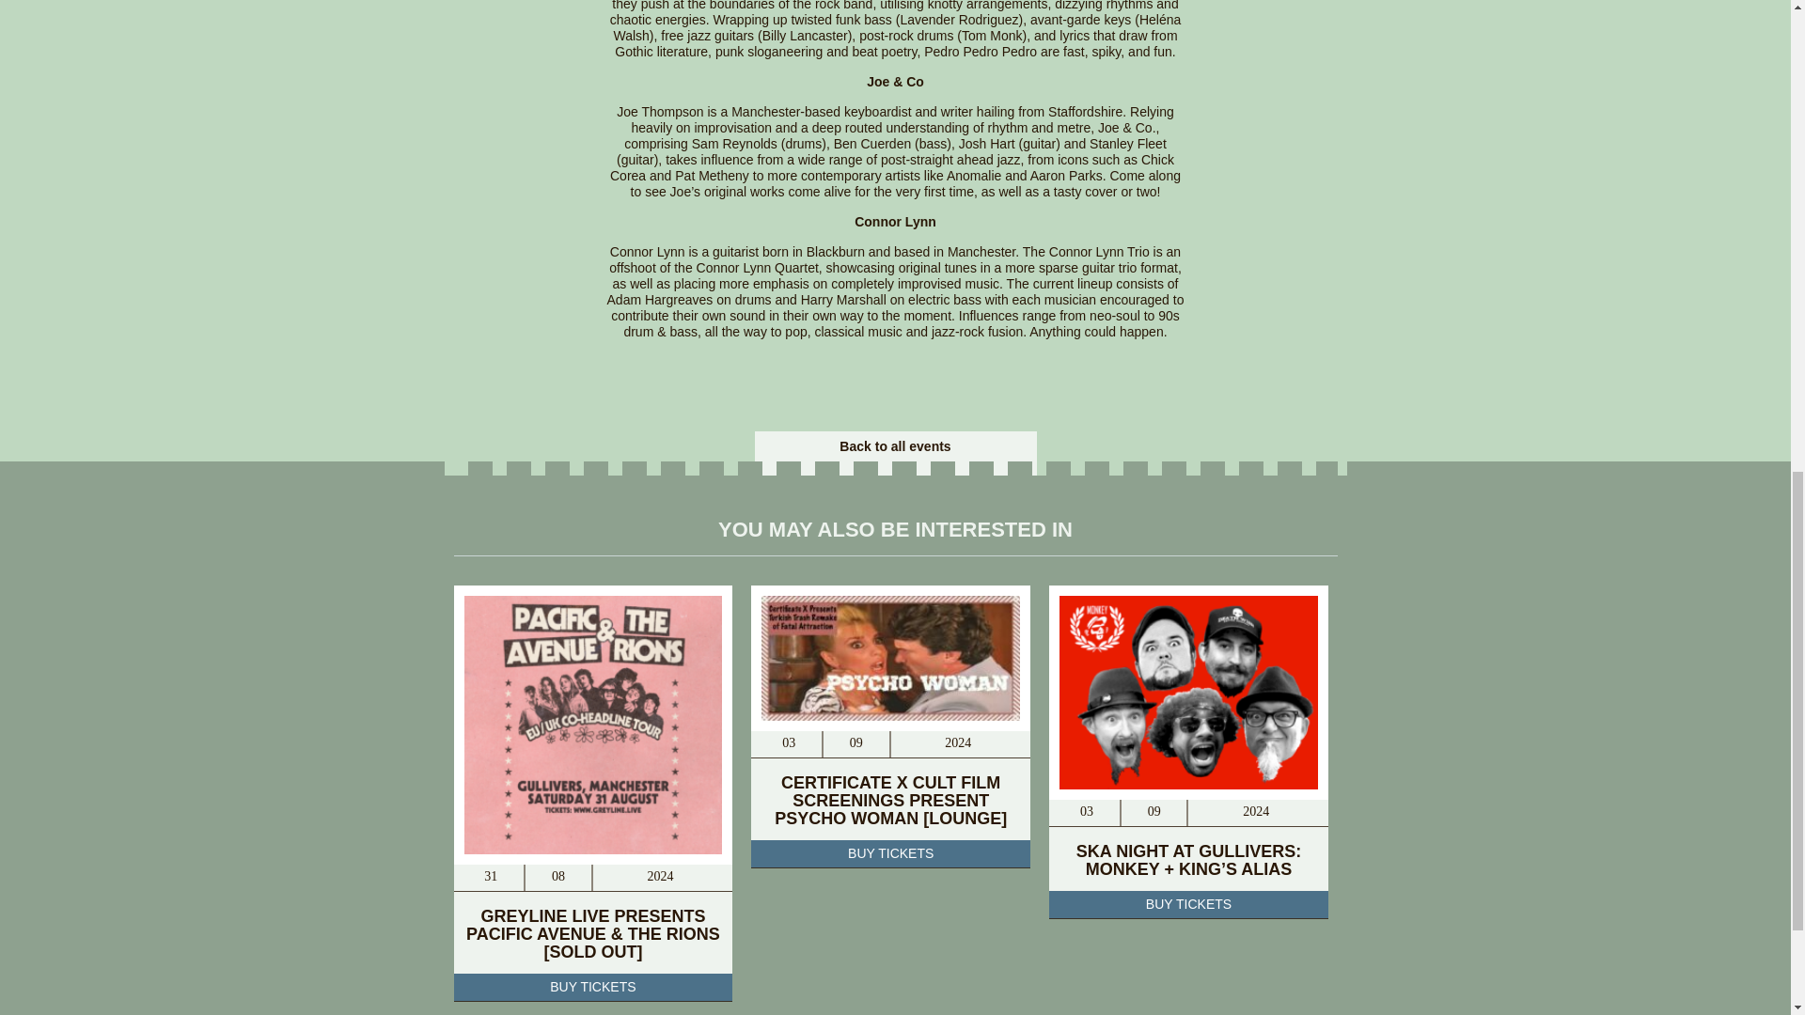 Image resolution: width=1805 pixels, height=1015 pixels. What do you see at coordinates (1188, 905) in the screenshot?
I see `BUY TICKETS` at bounding box center [1188, 905].